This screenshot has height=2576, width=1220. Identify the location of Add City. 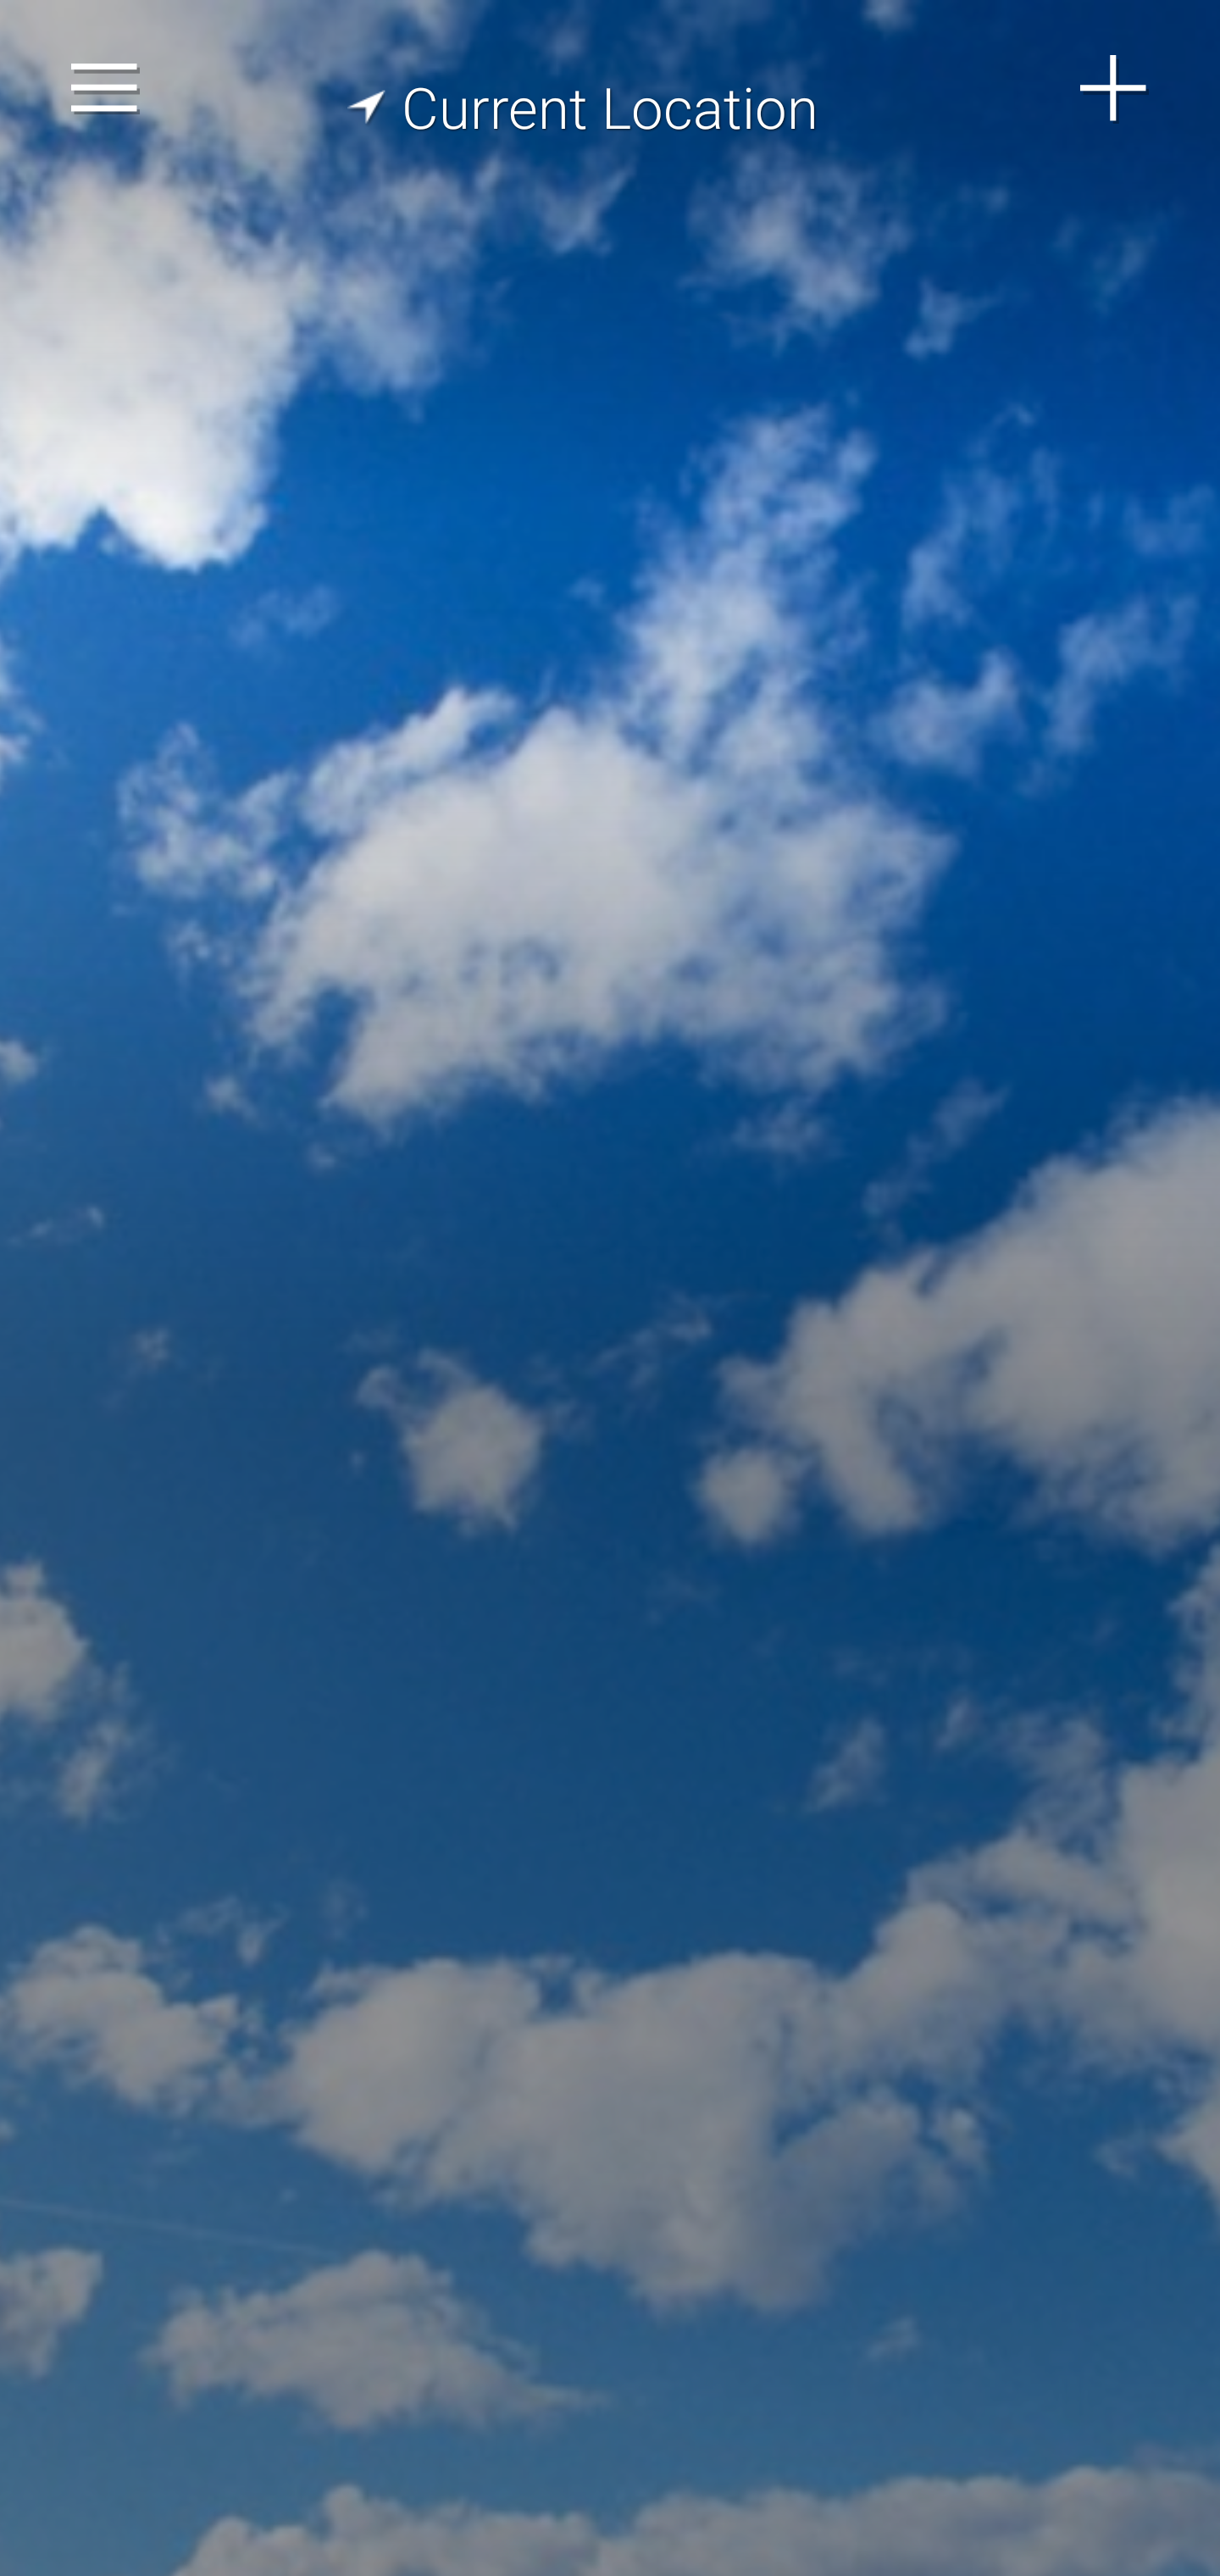
(1114, 88).